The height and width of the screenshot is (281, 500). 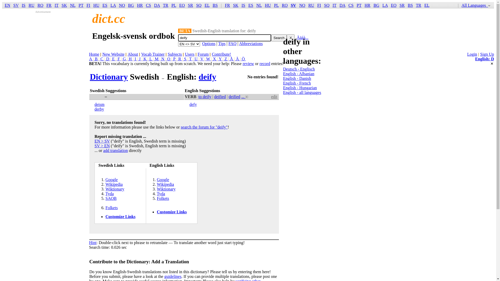 What do you see at coordinates (209, 44) in the screenshot?
I see `Options` at bounding box center [209, 44].